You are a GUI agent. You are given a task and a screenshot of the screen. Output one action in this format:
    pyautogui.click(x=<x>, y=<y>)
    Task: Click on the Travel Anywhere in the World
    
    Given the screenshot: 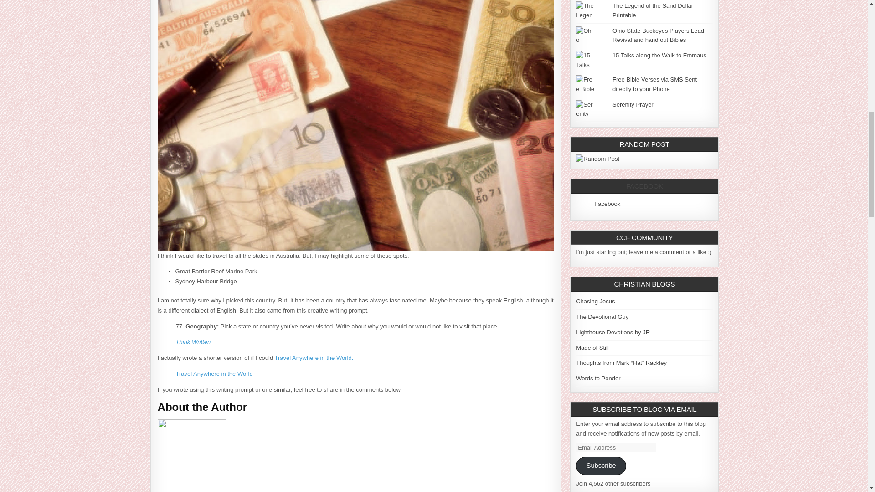 What is the action you would take?
    pyautogui.click(x=214, y=374)
    